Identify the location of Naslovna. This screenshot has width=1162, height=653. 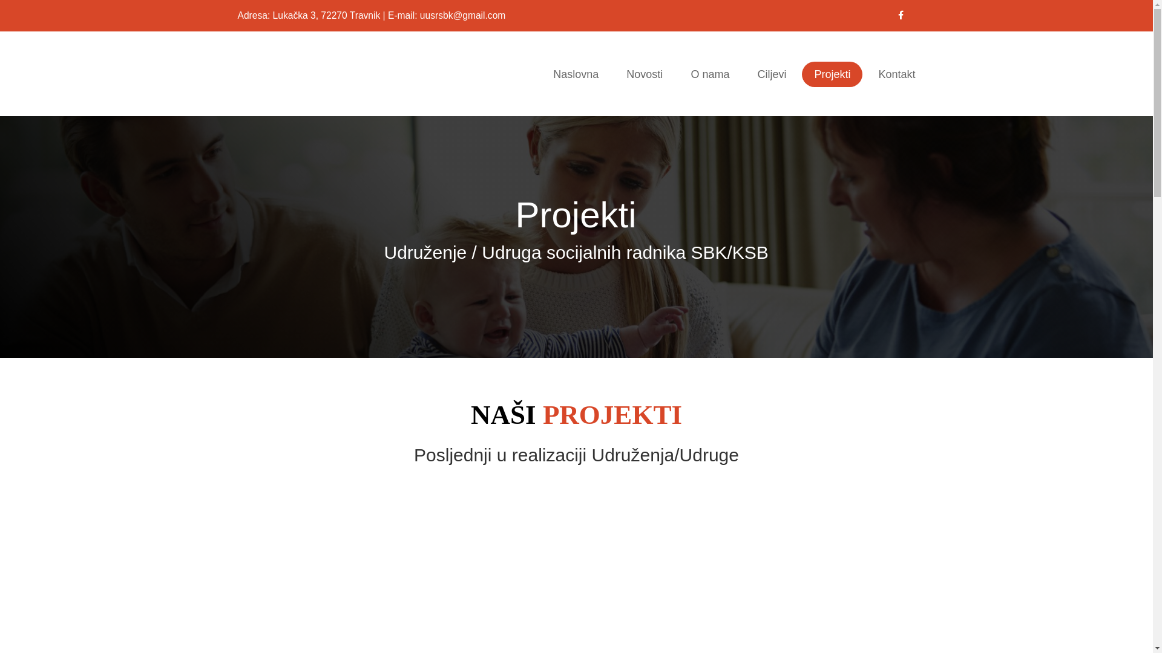
(576, 74).